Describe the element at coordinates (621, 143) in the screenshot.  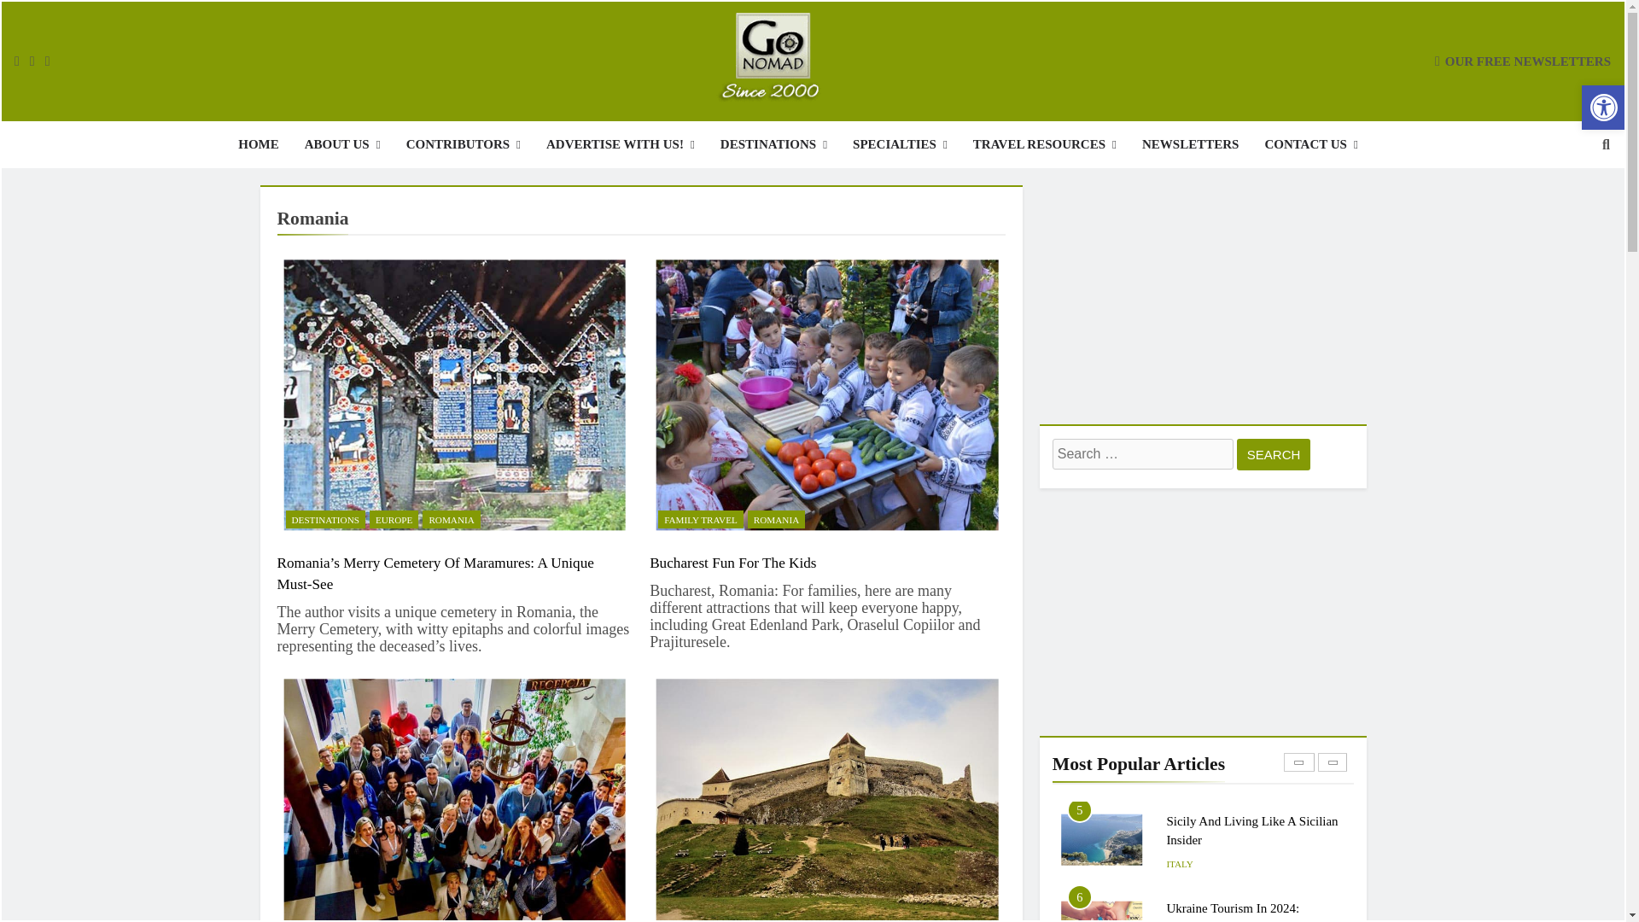
I see `ADVERTISE WITH US!` at that location.